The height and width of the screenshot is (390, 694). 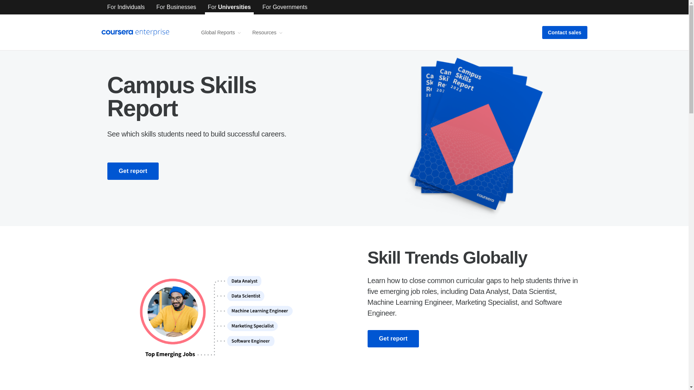 What do you see at coordinates (126, 7) in the screenshot?
I see `For Individuals` at bounding box center [126, 7].